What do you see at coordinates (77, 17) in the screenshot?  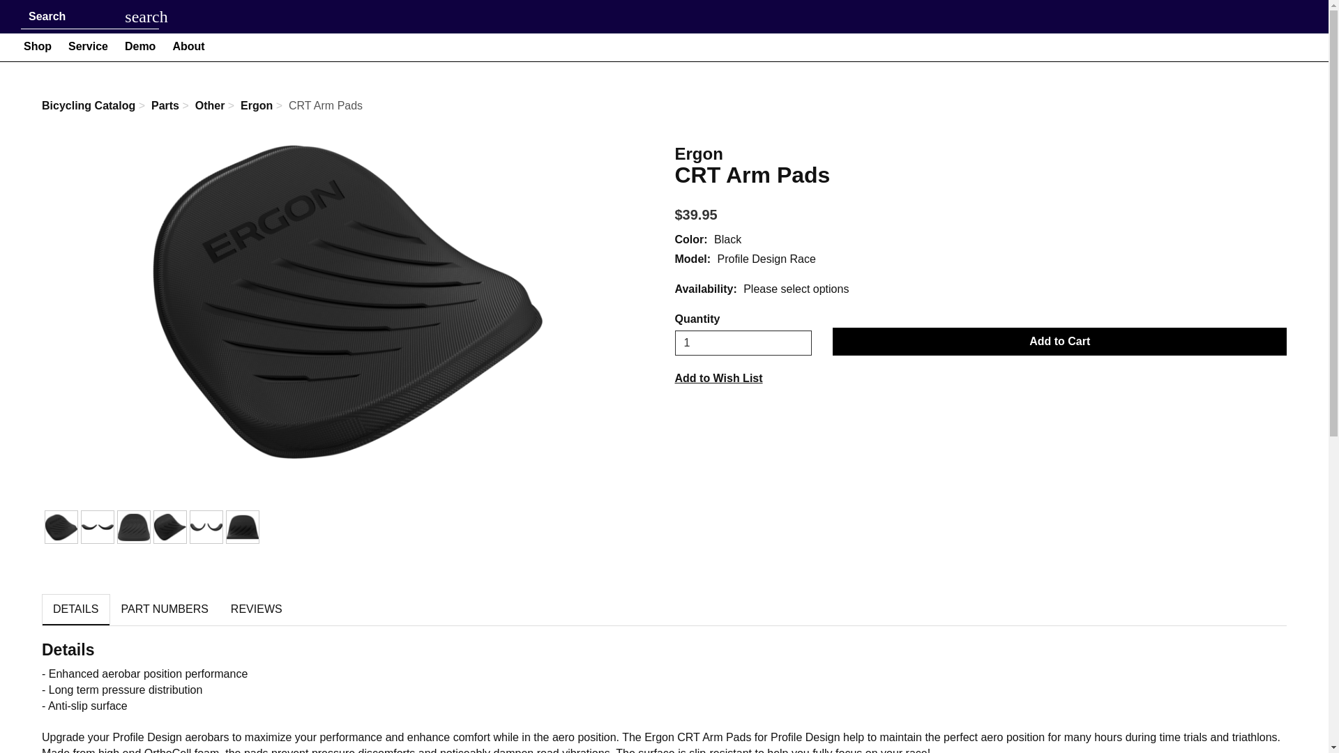 I see `Search` at bounding box center [77, 17].